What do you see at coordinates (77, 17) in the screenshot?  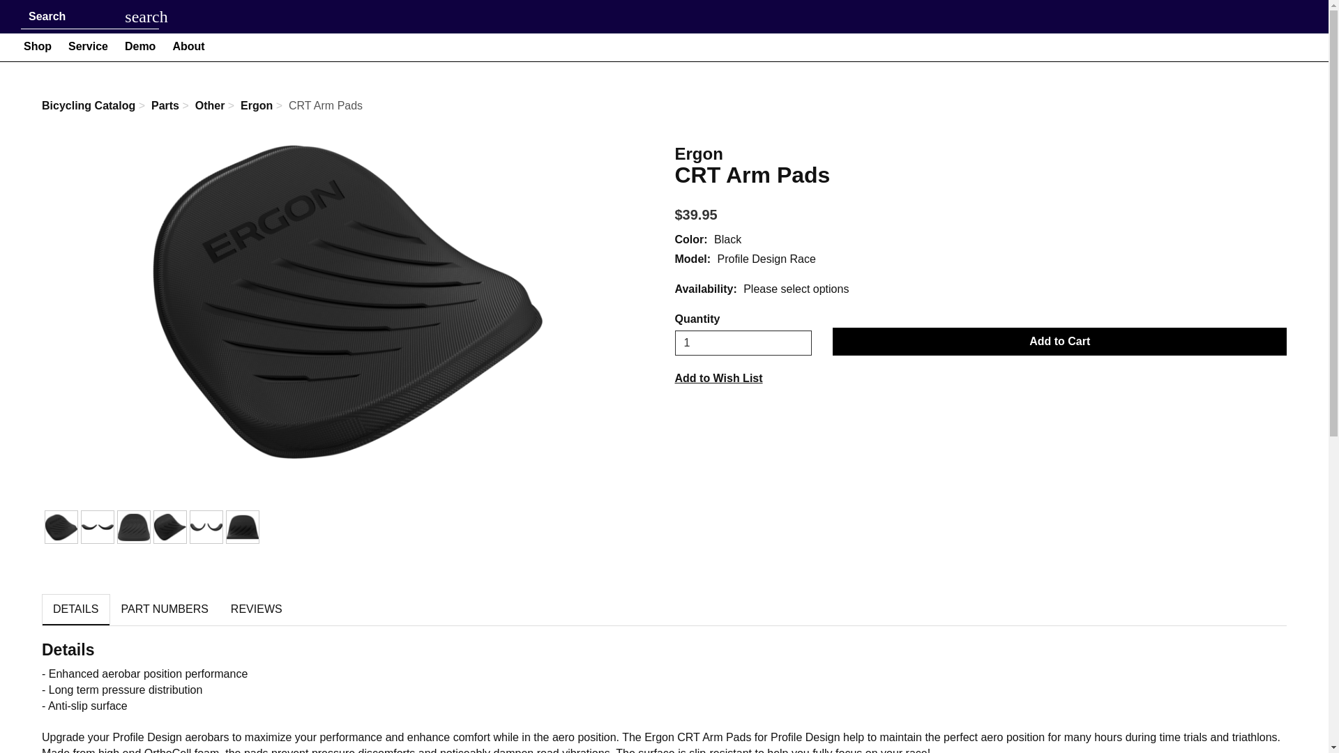 I see `Search` at bounding box center [77, 17].